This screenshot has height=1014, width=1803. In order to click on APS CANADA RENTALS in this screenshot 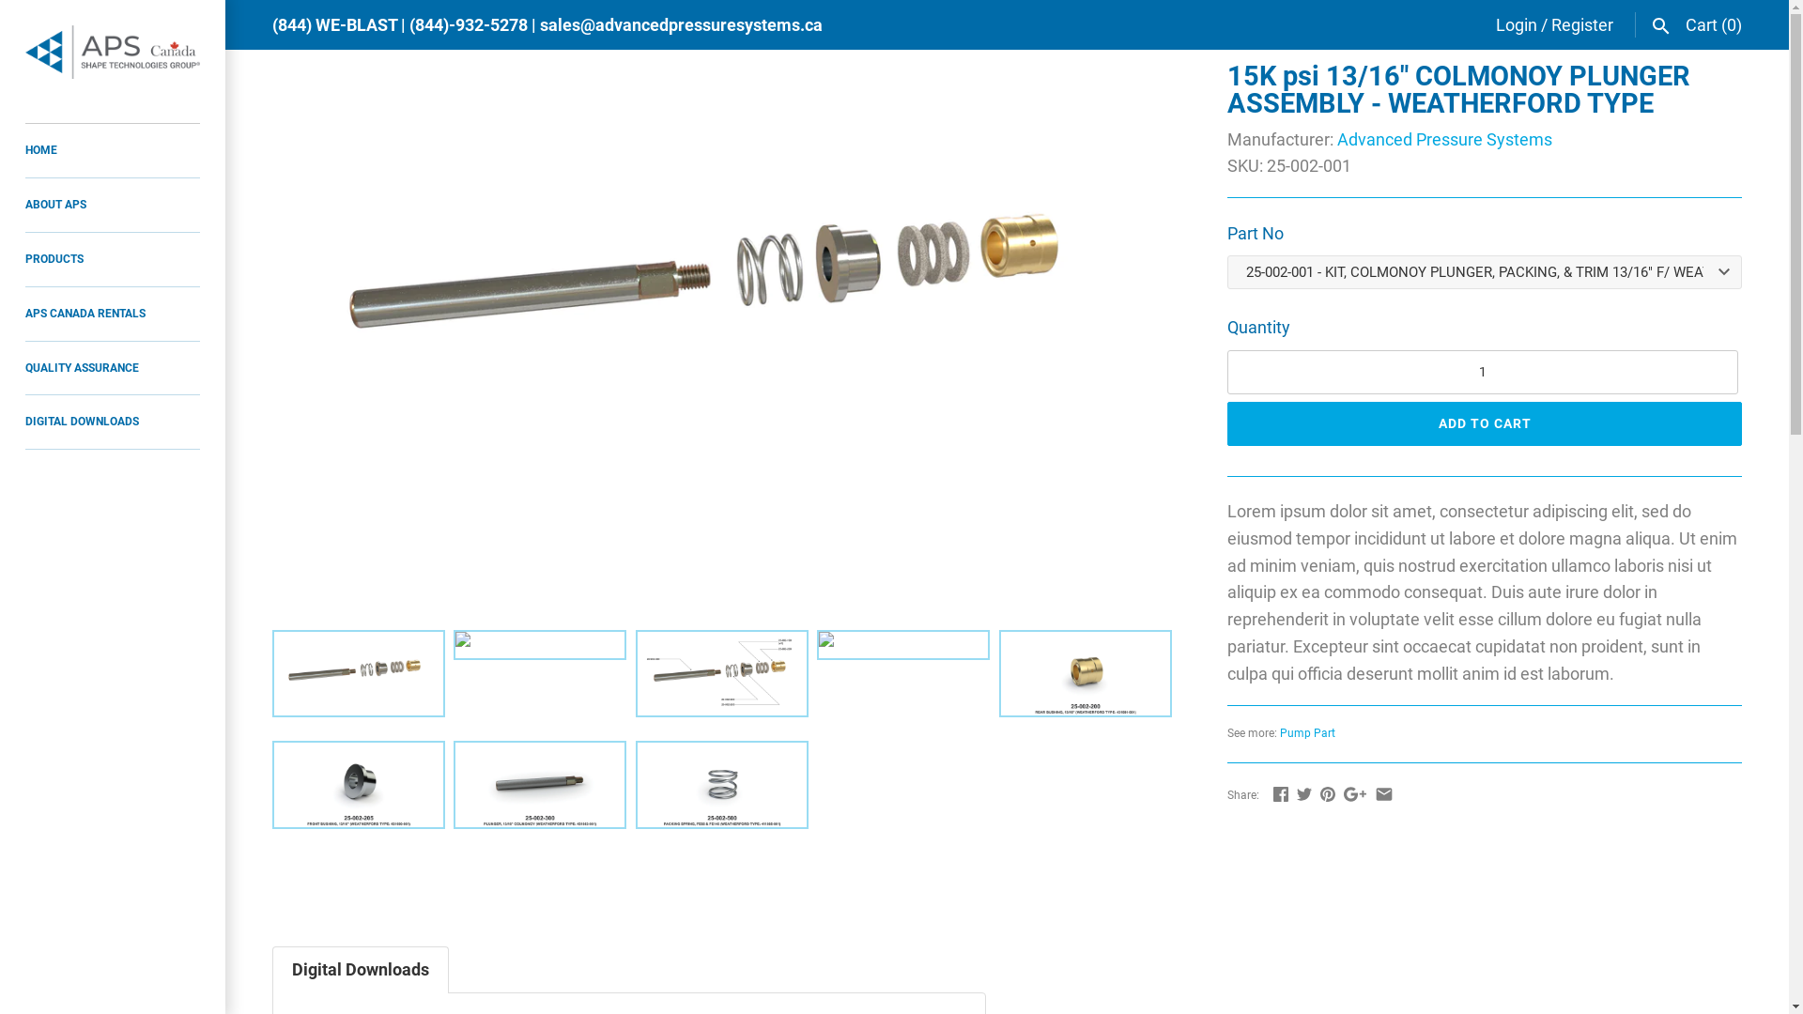, I will do `click(113, 315)`.